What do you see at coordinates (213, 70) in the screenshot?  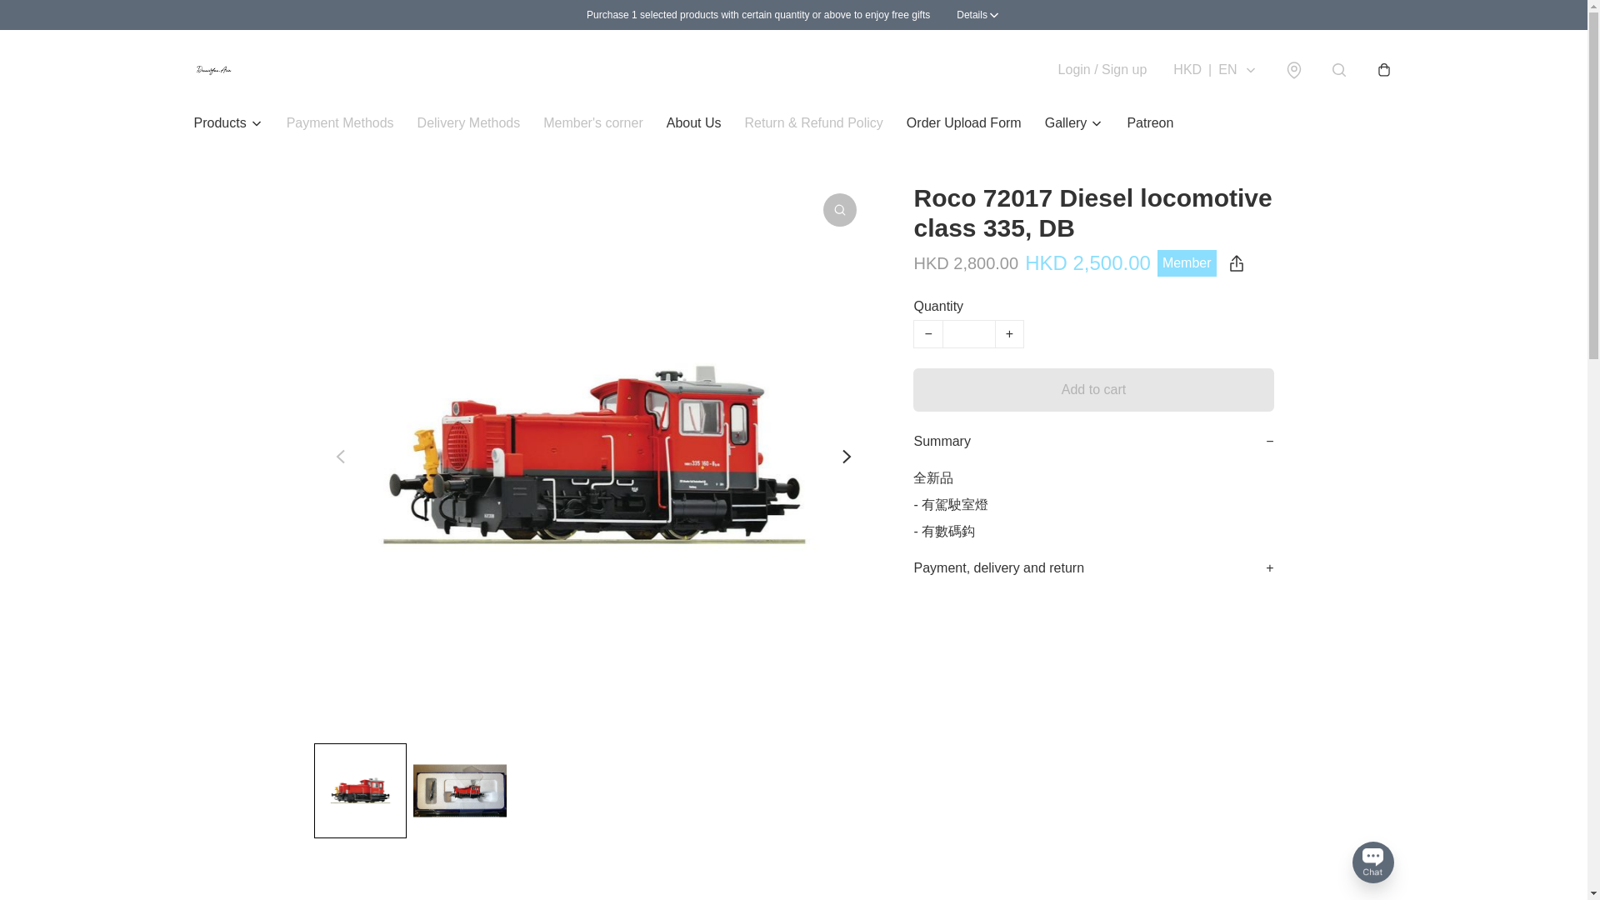 I see `DENNISYAU.ASIA` at bounding box center [213, 70].